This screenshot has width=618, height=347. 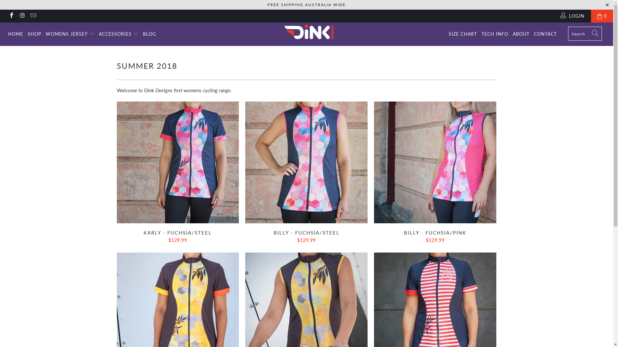 What do you see at coordinates (149, 34) in the screenshot?
I see `BLOG` at bounding box center [149, 34].